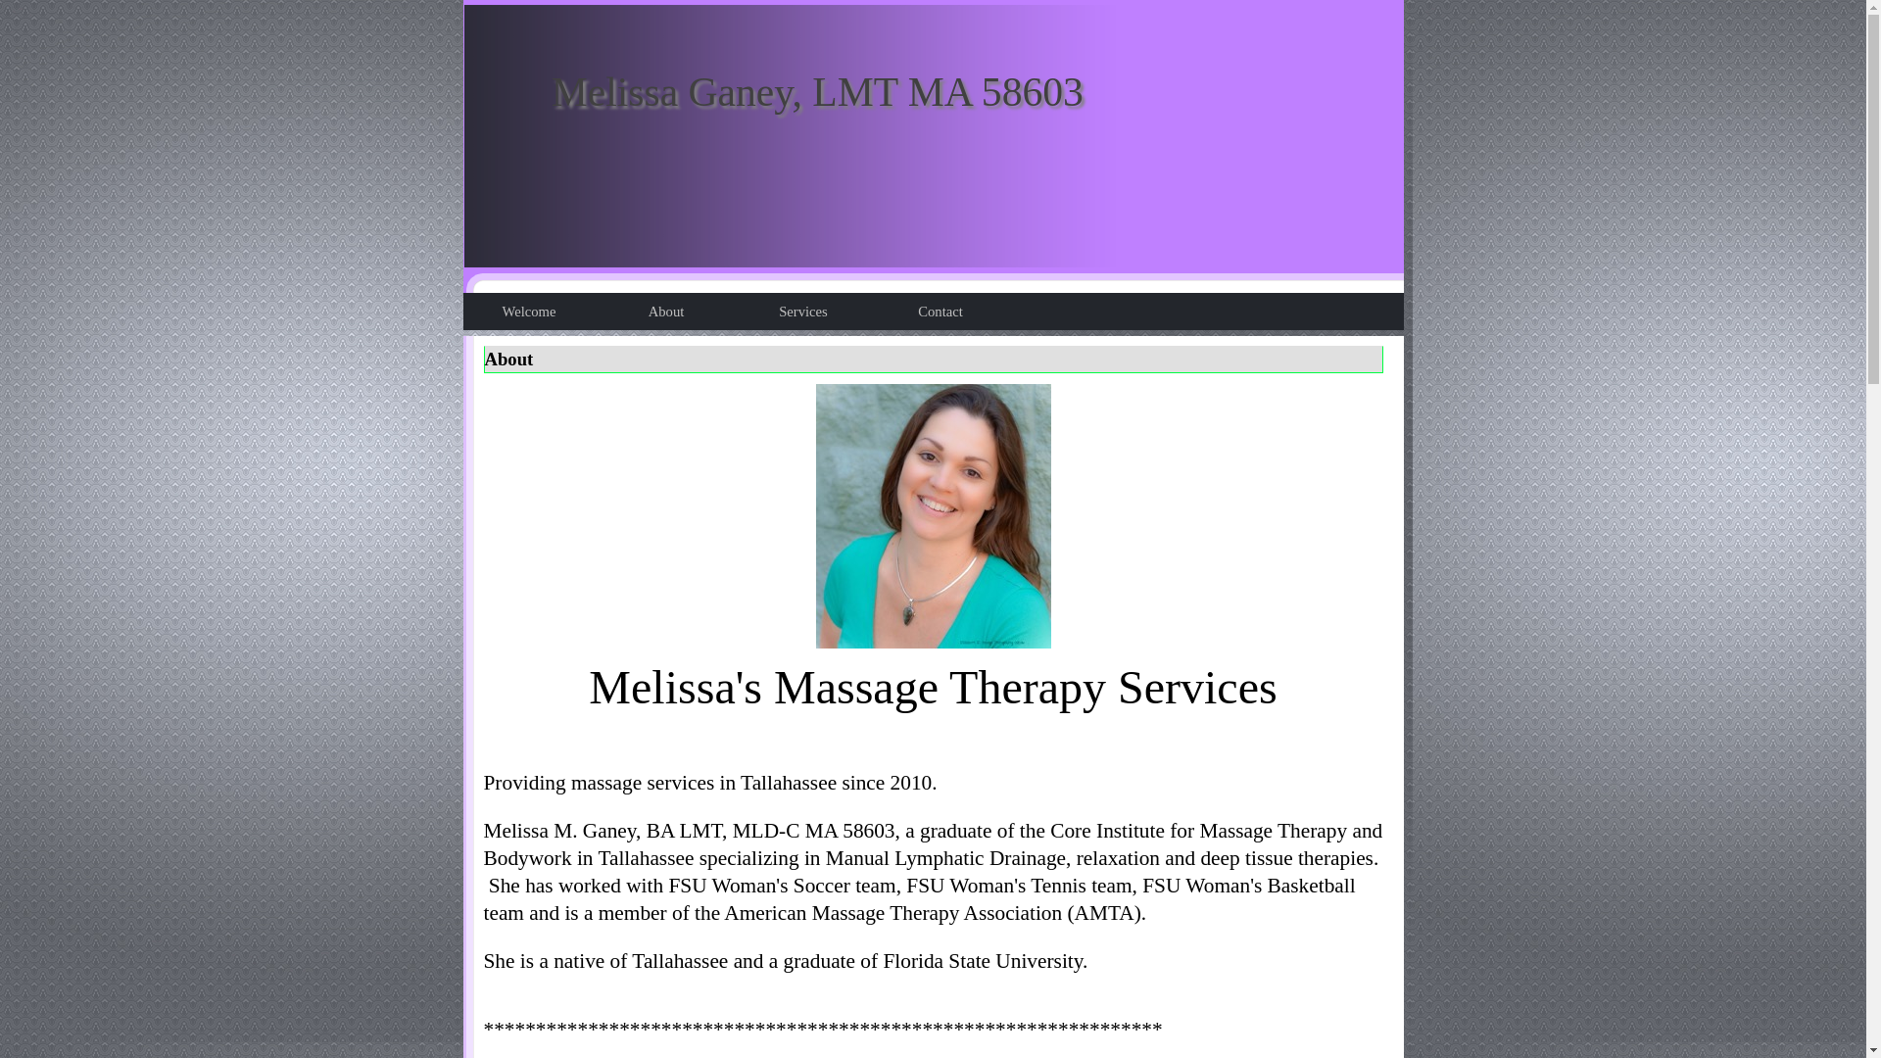  Describe the element at coordinates (531, 312) in the screenshot. I see `Welcome` at that location.